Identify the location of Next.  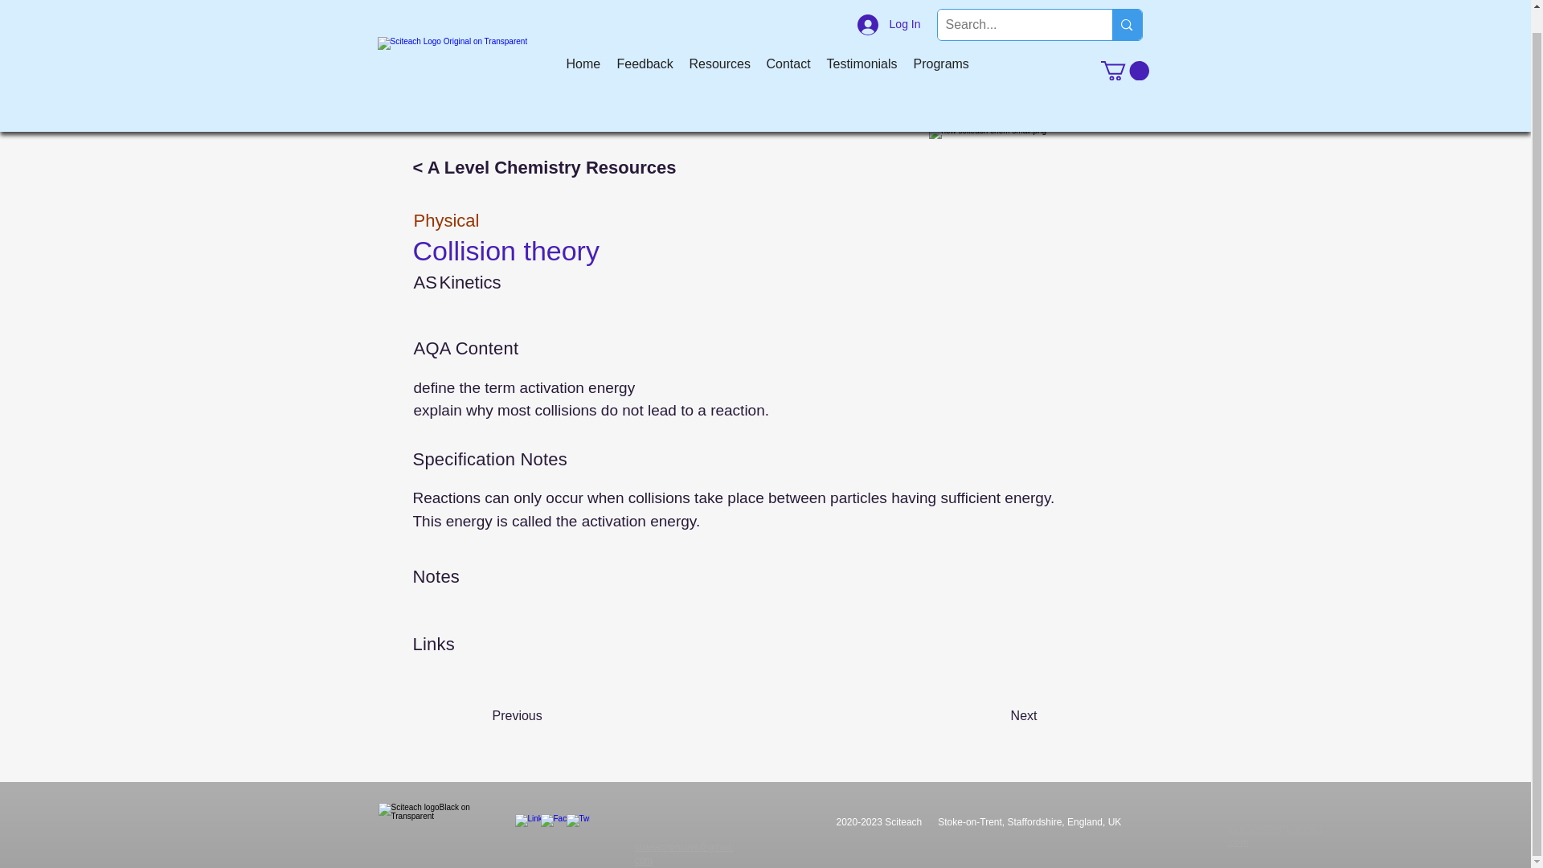
(997, 715).